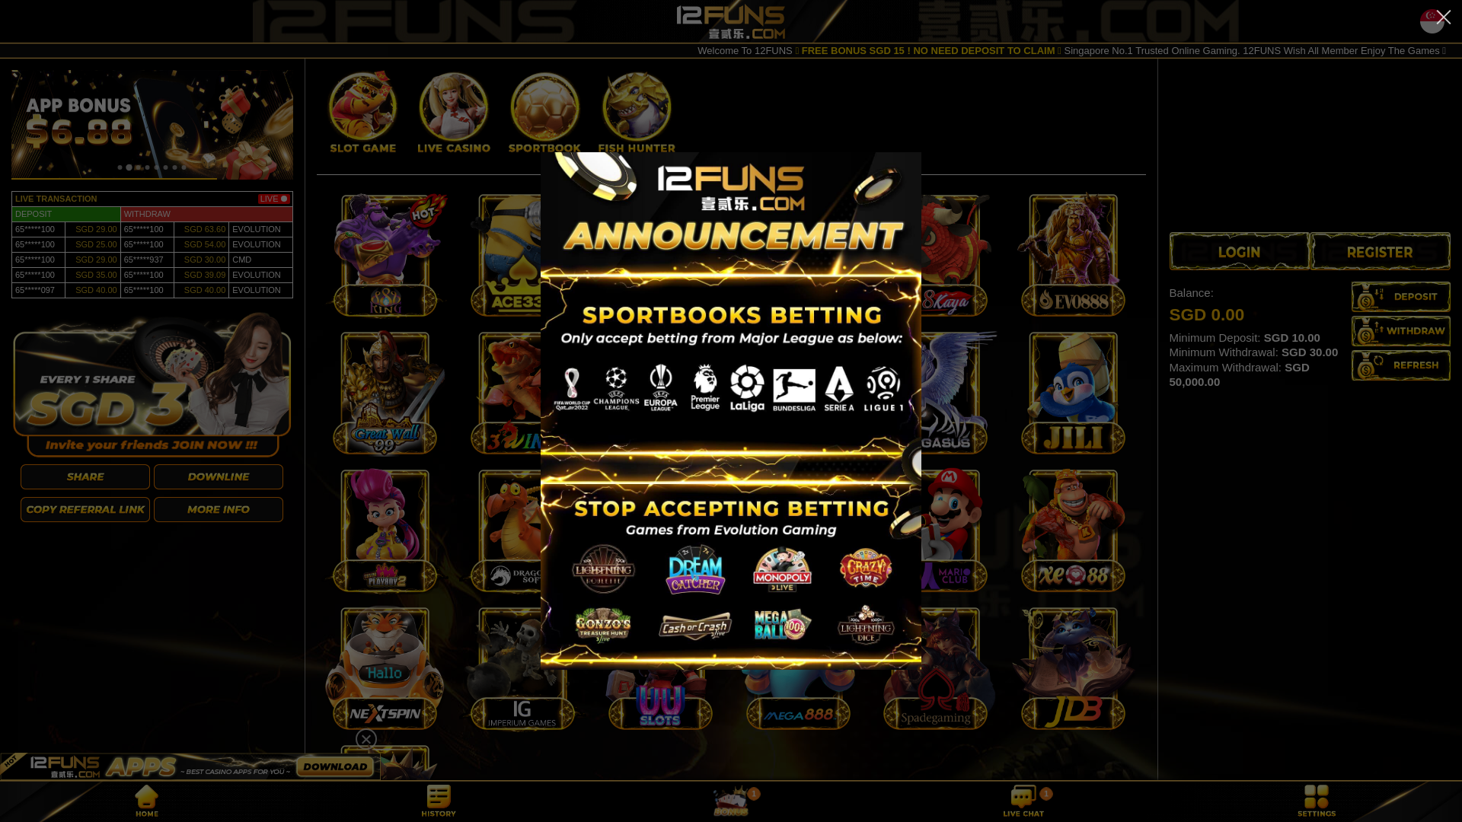 Image resolution: width=1462 pixels, height=822 pixels. Describe the element at coordinates (1401, 331) in the screenshot. I see `WITHDRAW` at that location.